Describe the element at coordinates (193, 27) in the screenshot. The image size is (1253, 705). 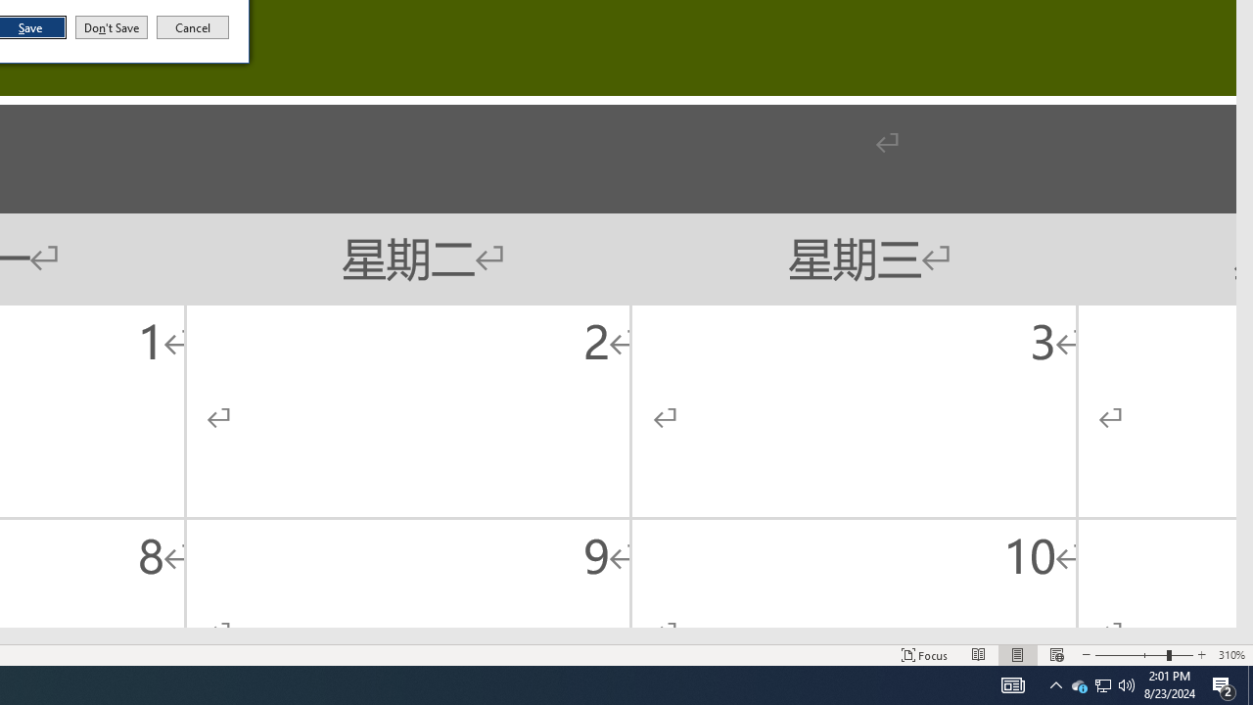
I see `Cancel` at that location.